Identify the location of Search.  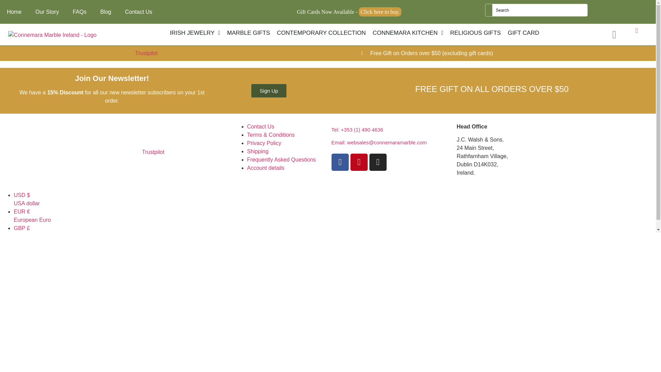
(540, 10).